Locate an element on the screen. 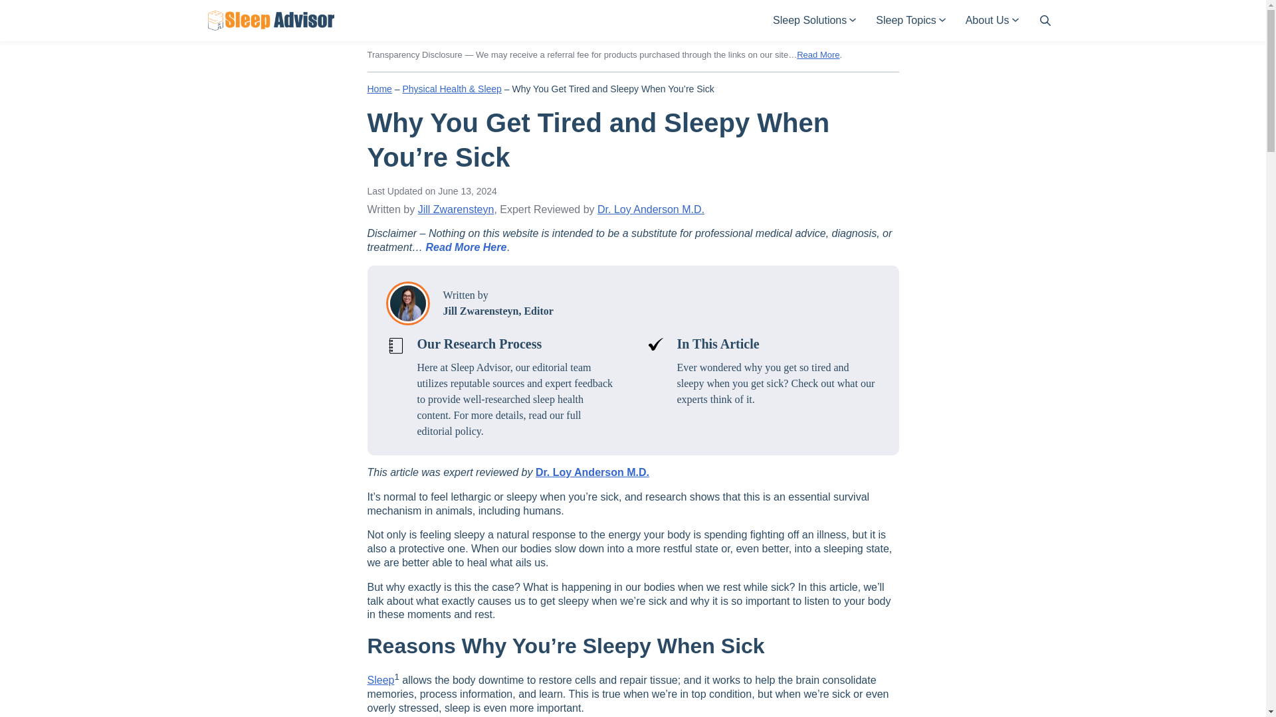  Sleep Solutions is located at coordinates (813, 21).